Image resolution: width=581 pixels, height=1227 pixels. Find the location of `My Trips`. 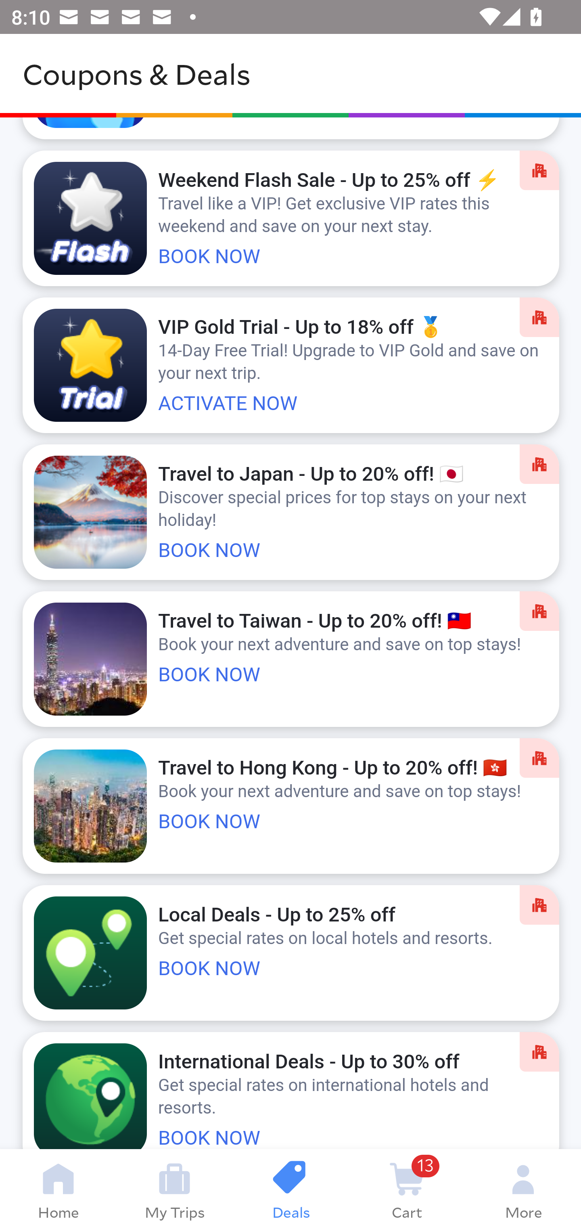

My Trips is located at coordinates (174, 1188).